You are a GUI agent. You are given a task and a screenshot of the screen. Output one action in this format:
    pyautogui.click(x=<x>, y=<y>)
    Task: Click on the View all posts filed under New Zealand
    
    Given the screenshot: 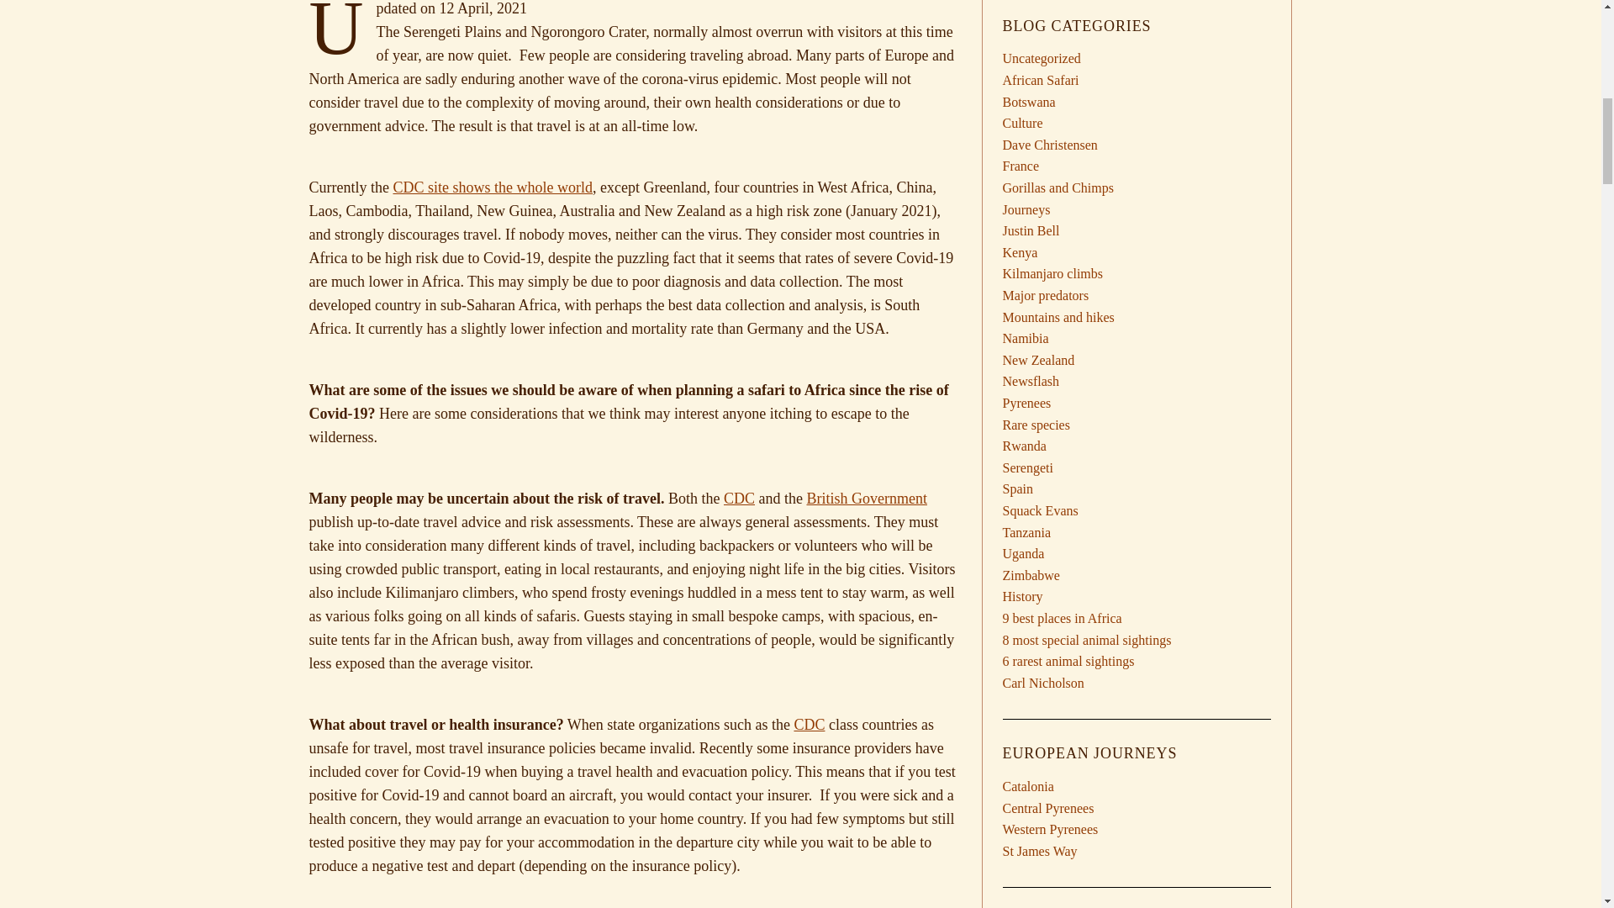 What is the action you would take?
    pyautogui.click(x=1038, y=360)
    